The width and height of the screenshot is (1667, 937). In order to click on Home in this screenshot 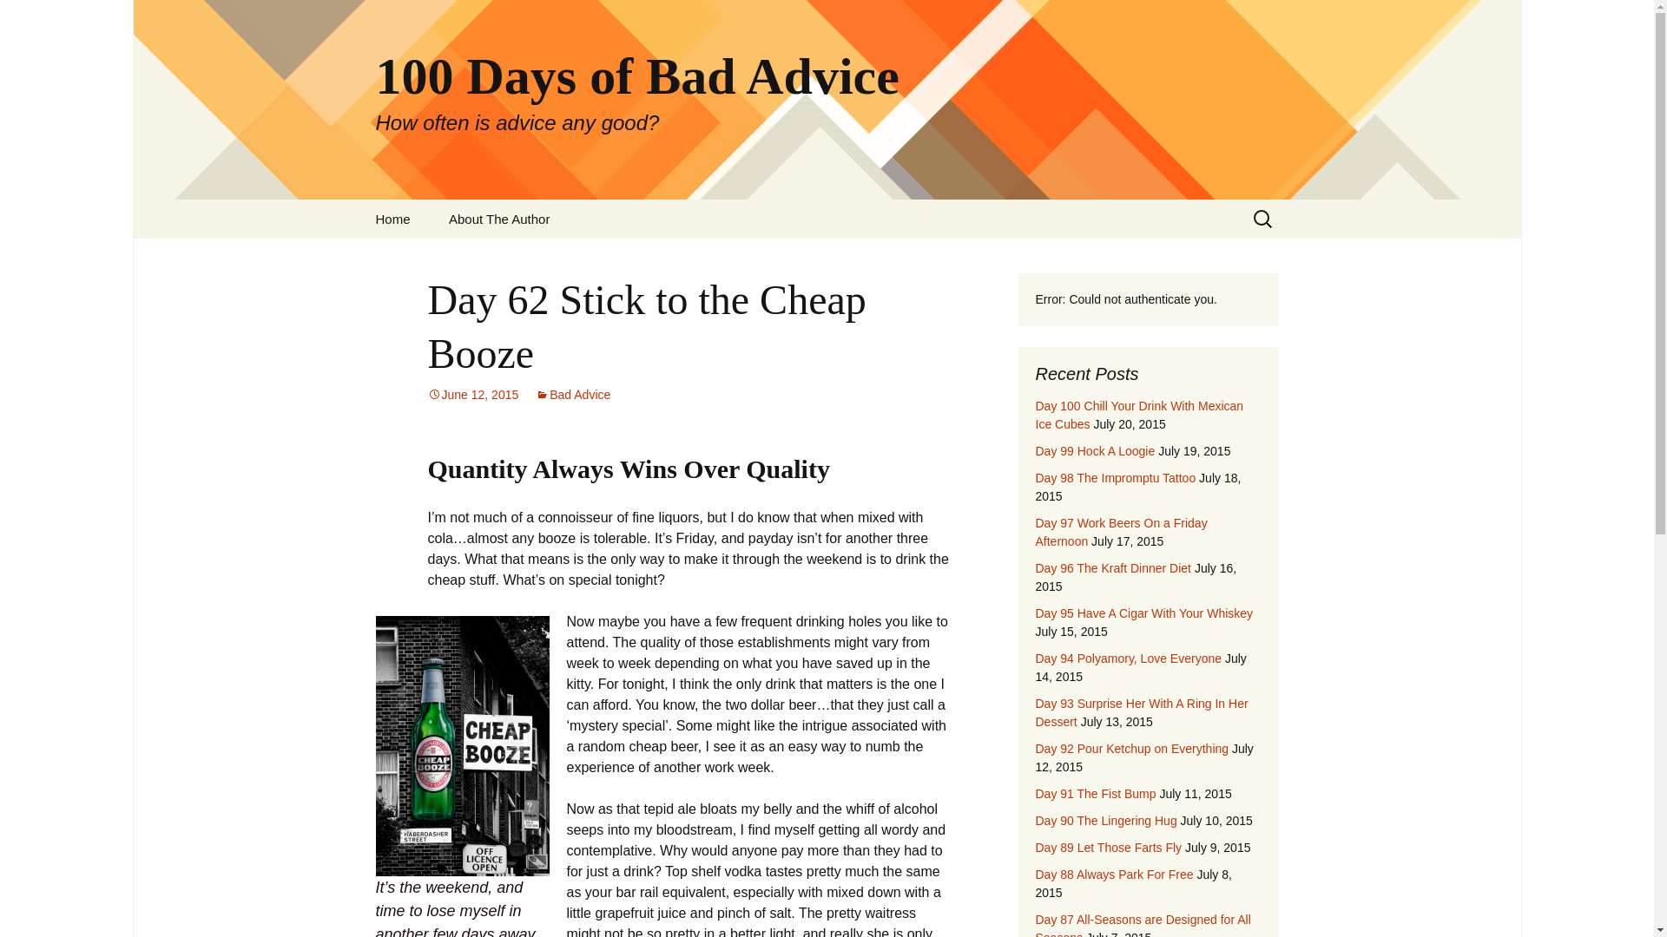, I will do `click(392, 219)`.